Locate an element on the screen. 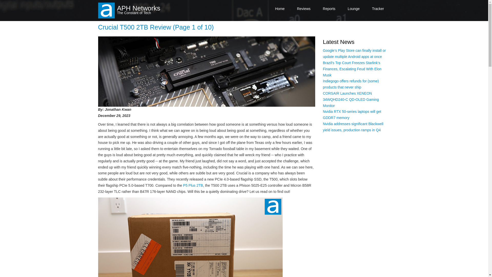  Nvidia RTX 50-series laptops will get GDDR7 memory is located at coordinates (352, 114).